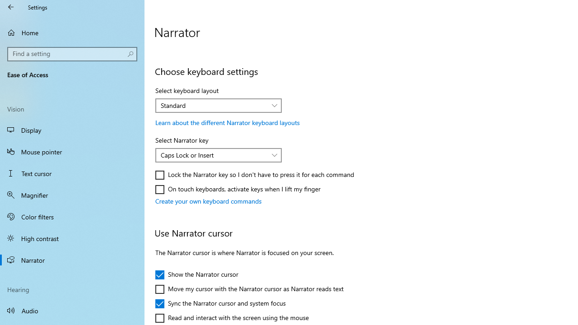 The height and width of the screenshot is (325, 578). I want to click on On touch keyboards, activate keys when I lift my finger, so click(238, 190).